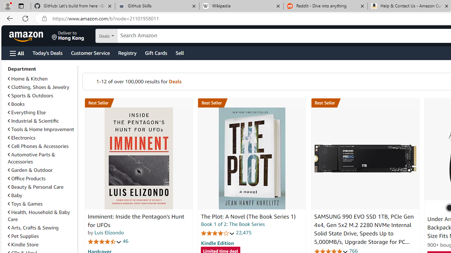  Describe the element at coordinates (68, 36) in the screenshot. I see `Deliver to Hong Kong` at that location.